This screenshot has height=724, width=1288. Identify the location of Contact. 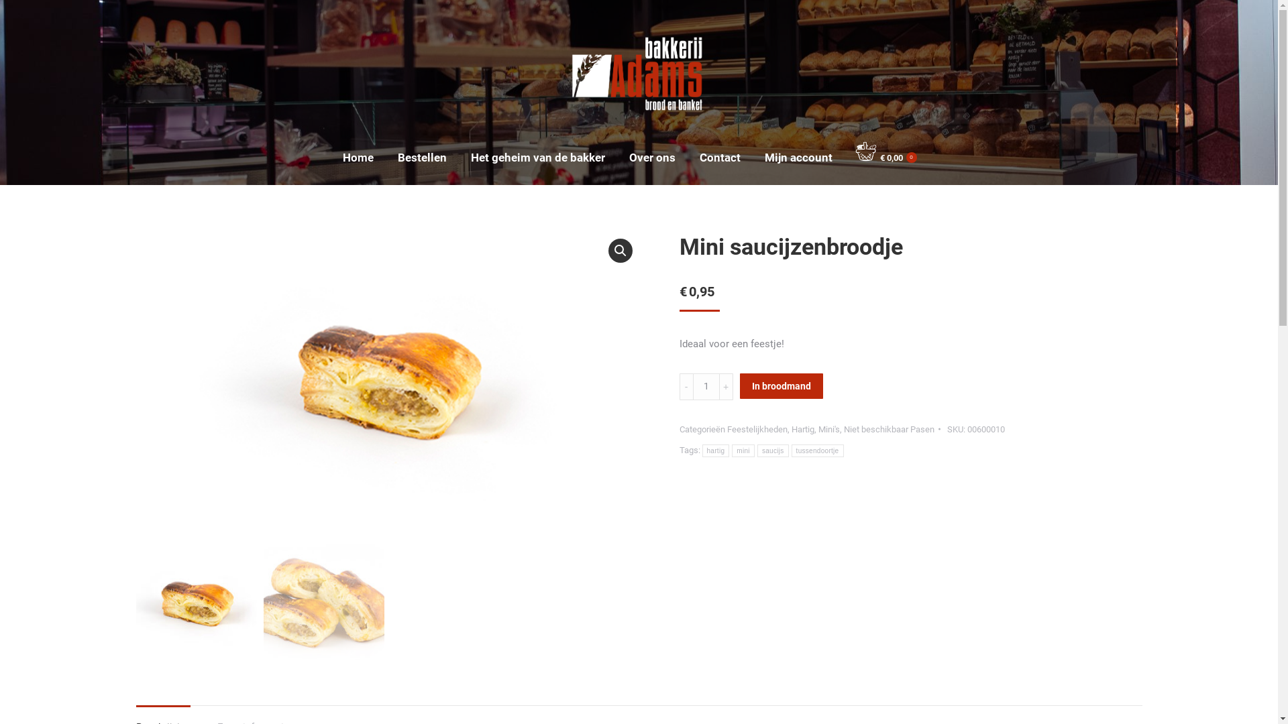
(719, 158).